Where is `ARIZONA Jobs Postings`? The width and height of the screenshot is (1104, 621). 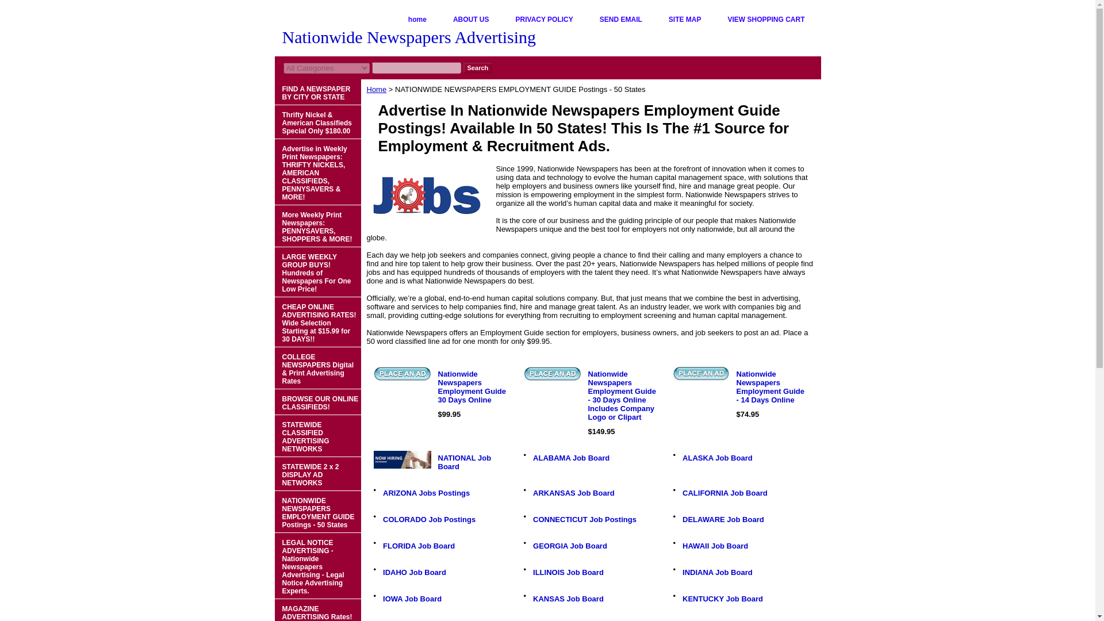 ARIZONA Jobs Postings is located at coordinates (427, 493).